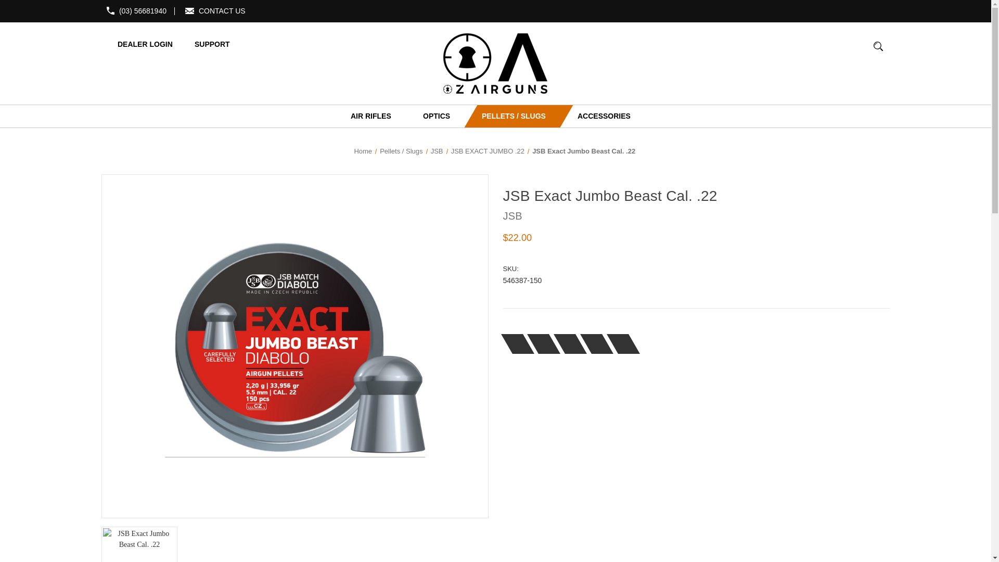 Image resolution: width=999 pixels, height=562 pixels. Describe the element at coordinates (369, 116) in the screenshot. I see `AIR RIFLES` at that location.